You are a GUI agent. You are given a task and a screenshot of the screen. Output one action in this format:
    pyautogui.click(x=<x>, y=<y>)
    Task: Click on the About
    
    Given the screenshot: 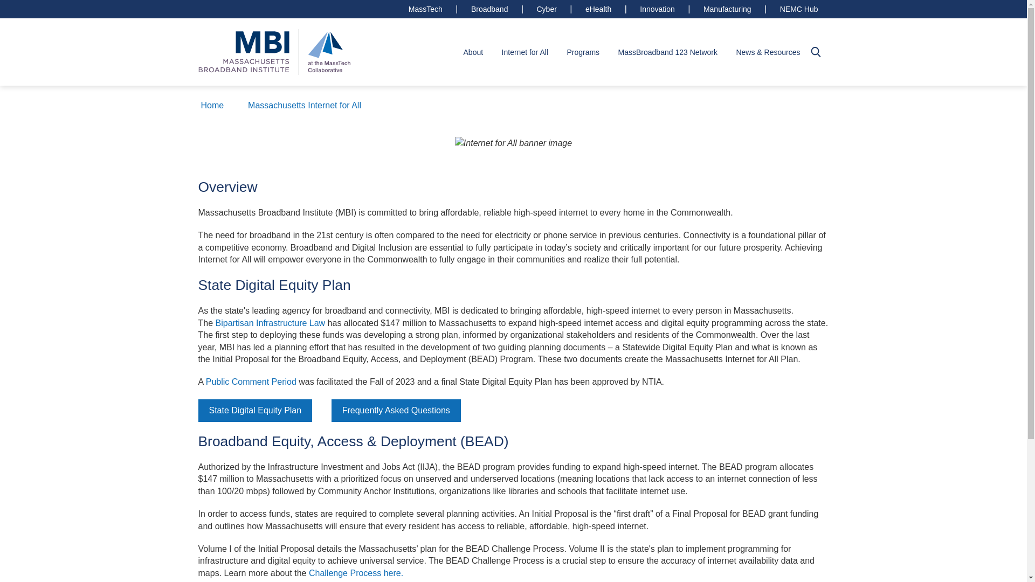 What is the action you would take?
    pyautogui.click(x=473, y=52)
    